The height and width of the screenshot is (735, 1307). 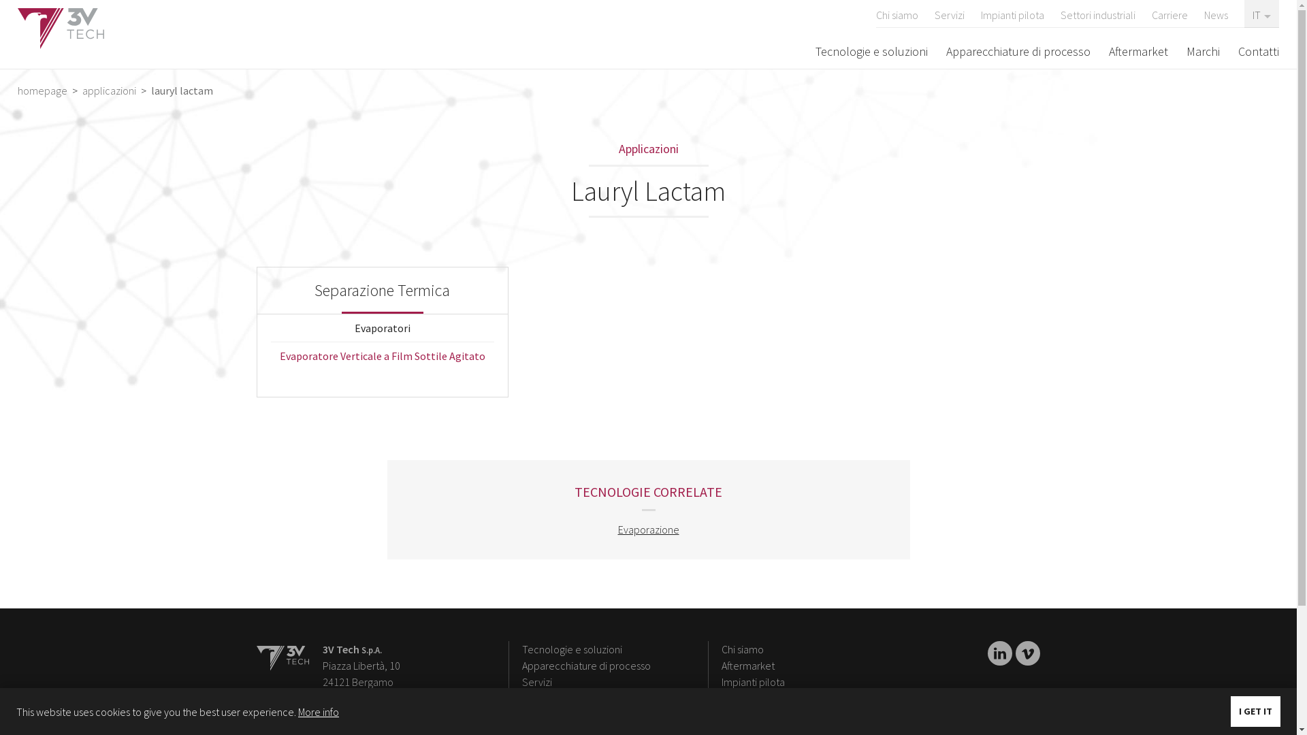 I want to click on Aftermarket, so click(x=748, y=666).